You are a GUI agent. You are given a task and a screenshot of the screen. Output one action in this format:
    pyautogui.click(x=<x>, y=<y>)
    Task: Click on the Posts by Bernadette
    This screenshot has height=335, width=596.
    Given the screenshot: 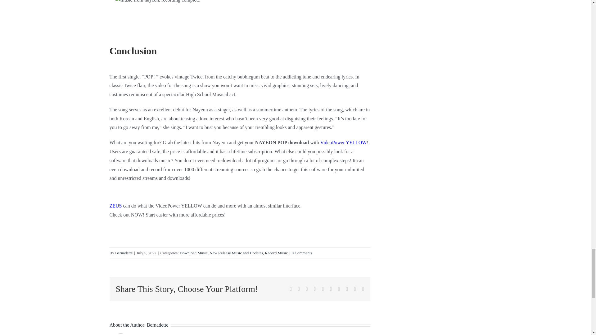 What is the action you would take?
    pyautogui.click(x=124, y=252)
    